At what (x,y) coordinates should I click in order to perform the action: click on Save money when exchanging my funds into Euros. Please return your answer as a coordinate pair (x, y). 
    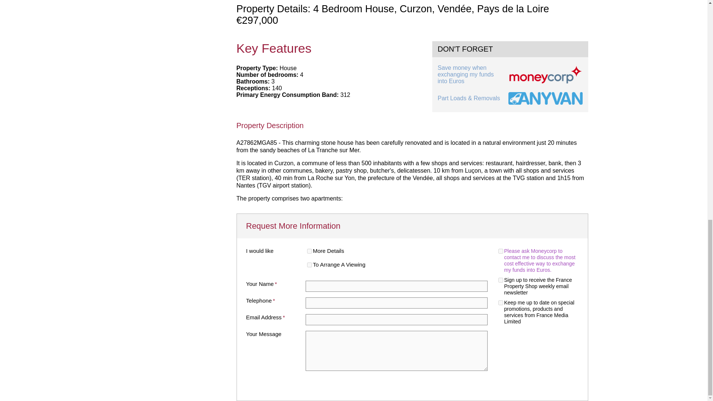
    Looking at the image, I should click on (510, 74).